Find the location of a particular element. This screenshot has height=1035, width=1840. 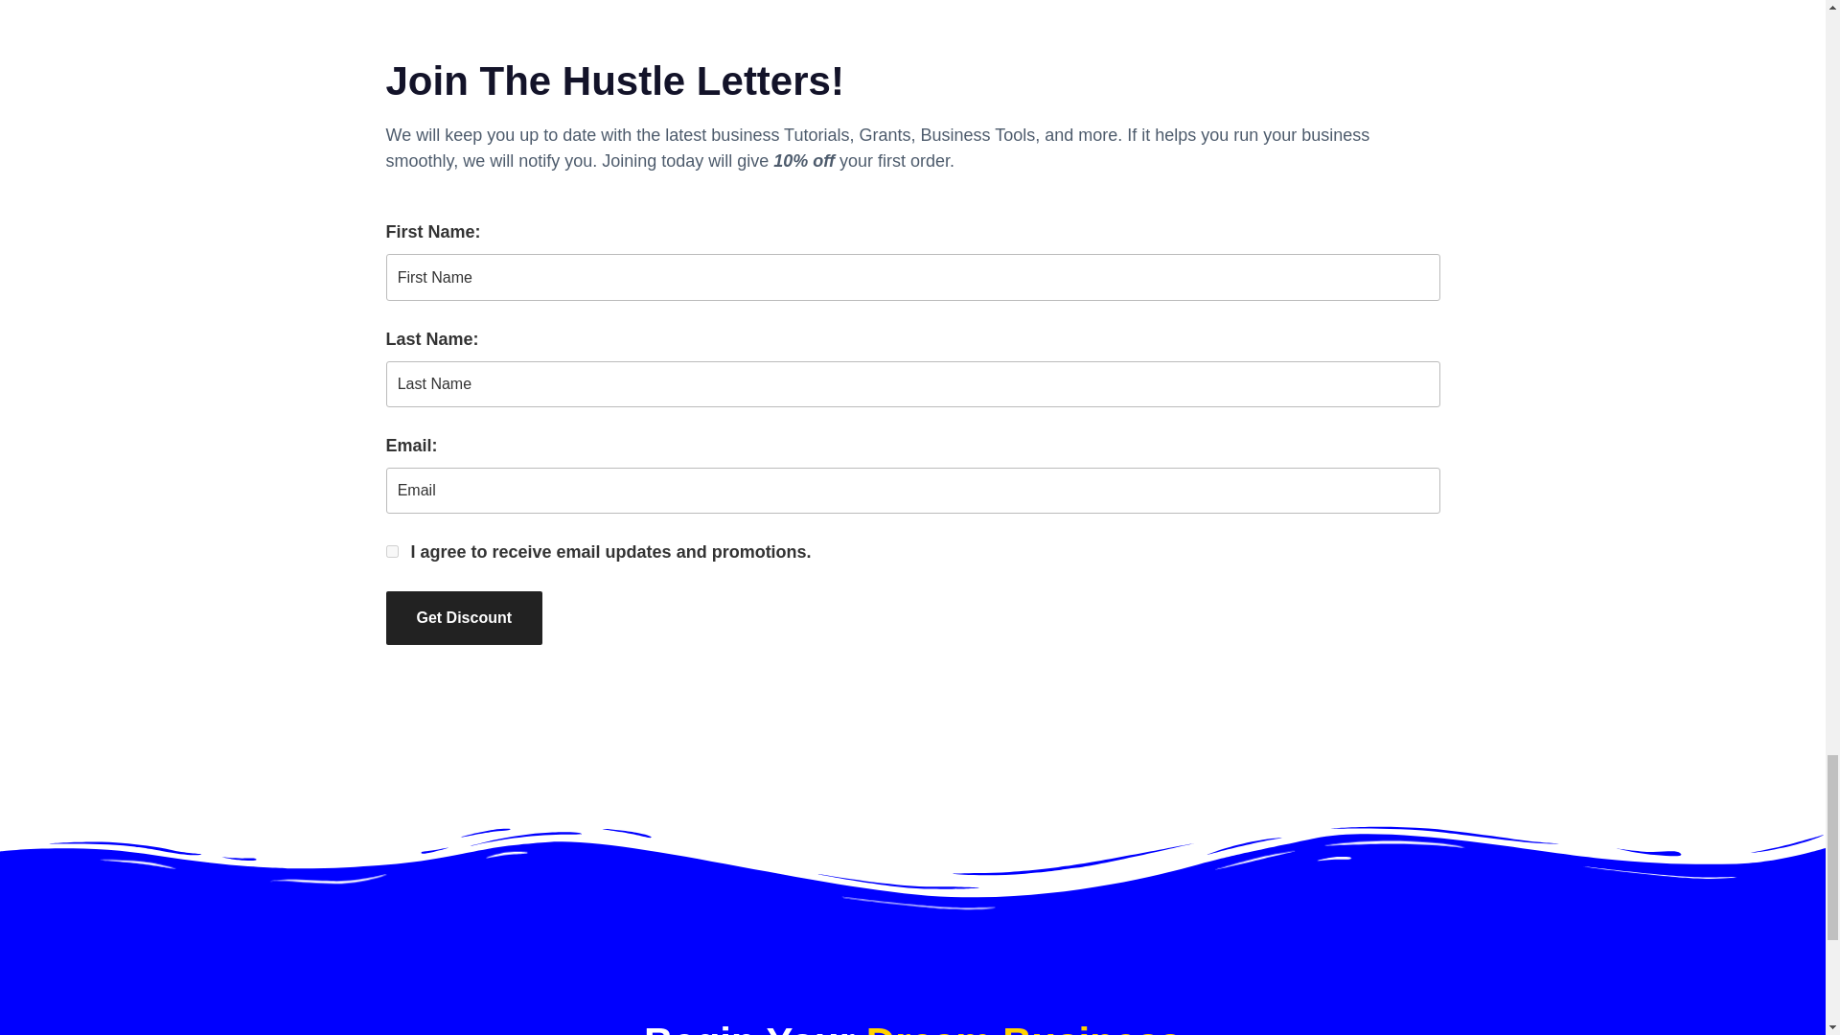

1 is located at coordinates (391, 552).